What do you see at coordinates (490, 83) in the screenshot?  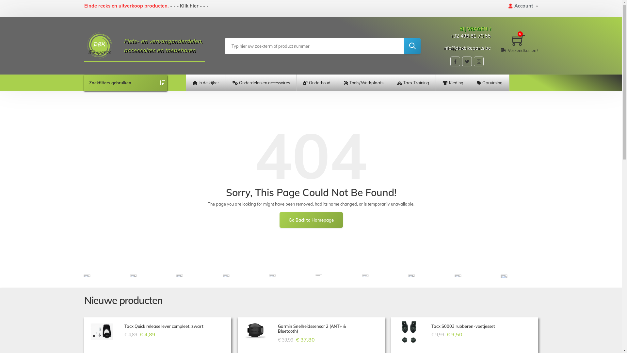 I see `Opruiming` at bounding box center [490, 83].